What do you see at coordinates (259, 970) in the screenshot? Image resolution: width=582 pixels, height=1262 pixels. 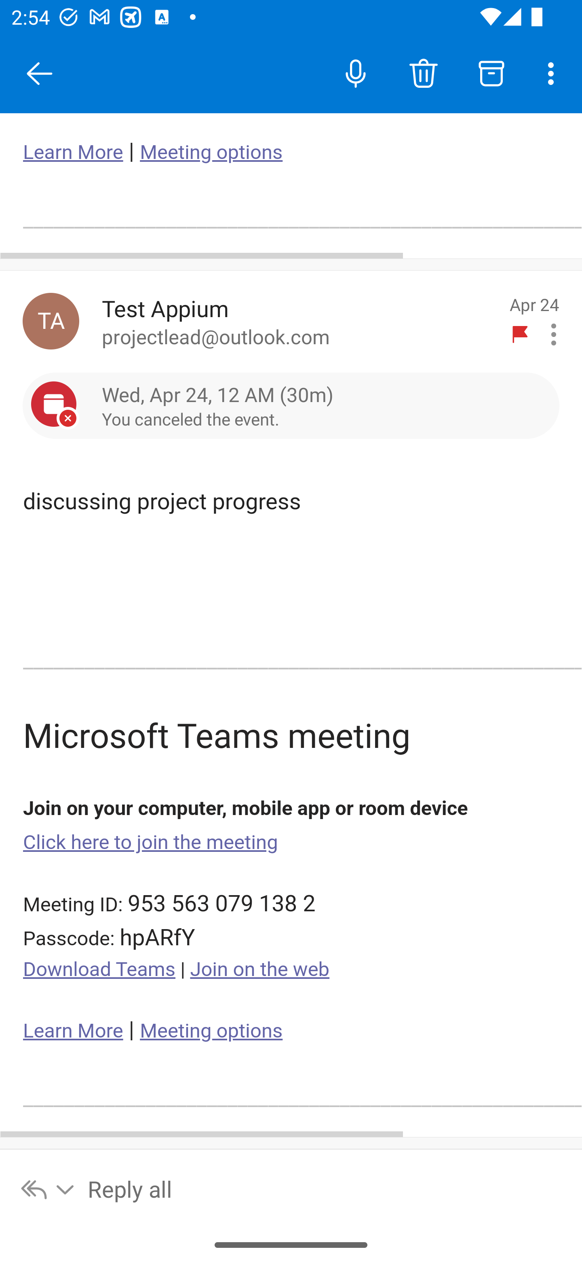 I see `Join on the web` at bounding box center [259, 970].